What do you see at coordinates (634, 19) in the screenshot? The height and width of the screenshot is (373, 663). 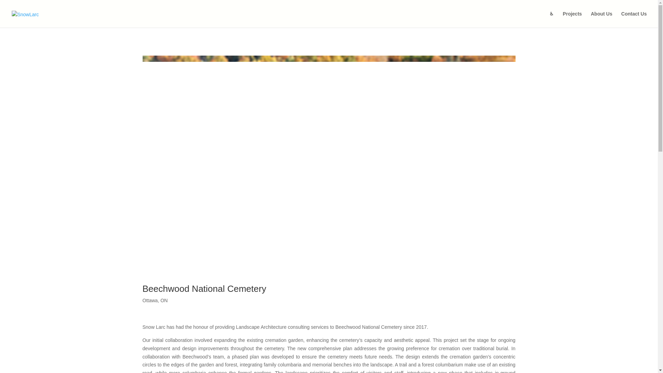 I see `Contact Us` at bounding box center [634, 19].